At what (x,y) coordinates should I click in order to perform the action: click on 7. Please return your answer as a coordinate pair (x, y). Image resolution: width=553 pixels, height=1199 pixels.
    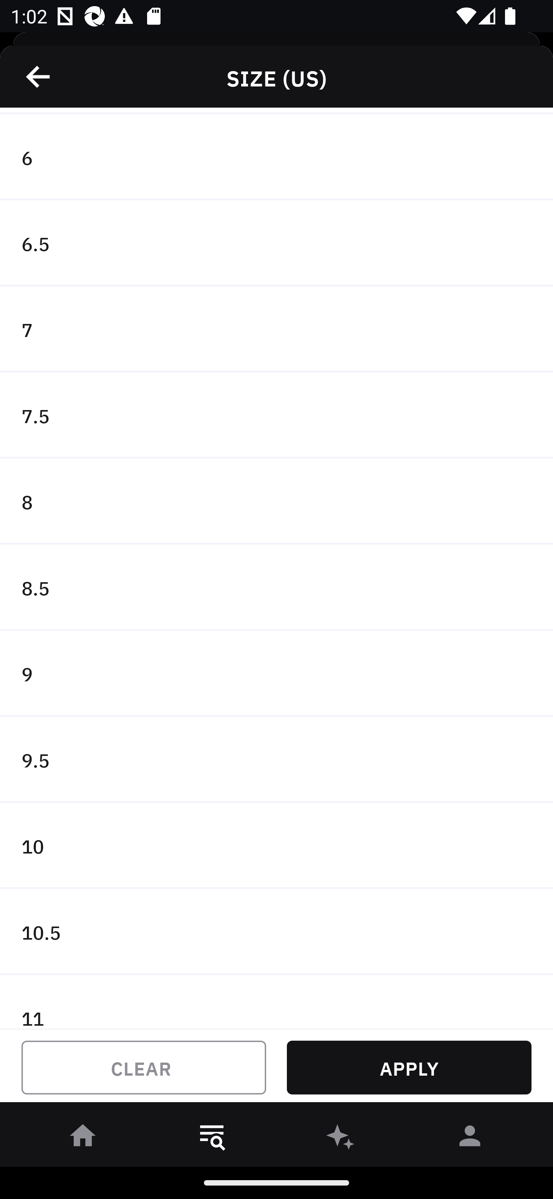
    Looking at the image, I should click on (276, 330).